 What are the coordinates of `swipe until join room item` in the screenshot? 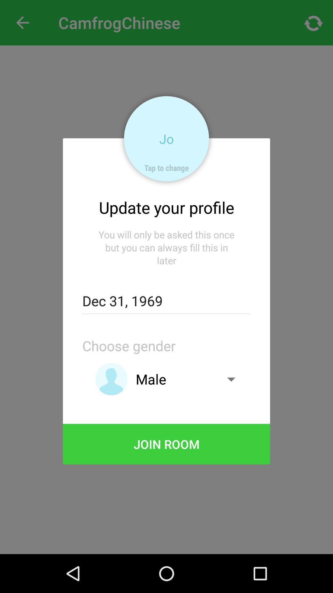 It's located at (166, 444).